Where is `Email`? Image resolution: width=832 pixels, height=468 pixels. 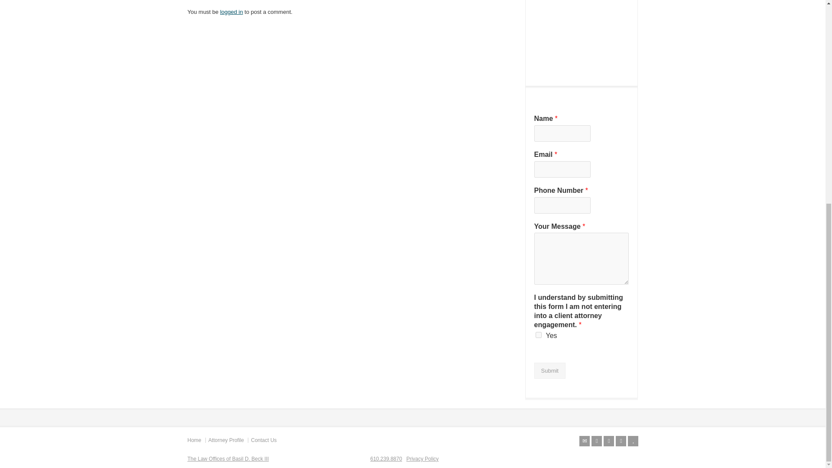 Email is located at coordinates (584, 441).